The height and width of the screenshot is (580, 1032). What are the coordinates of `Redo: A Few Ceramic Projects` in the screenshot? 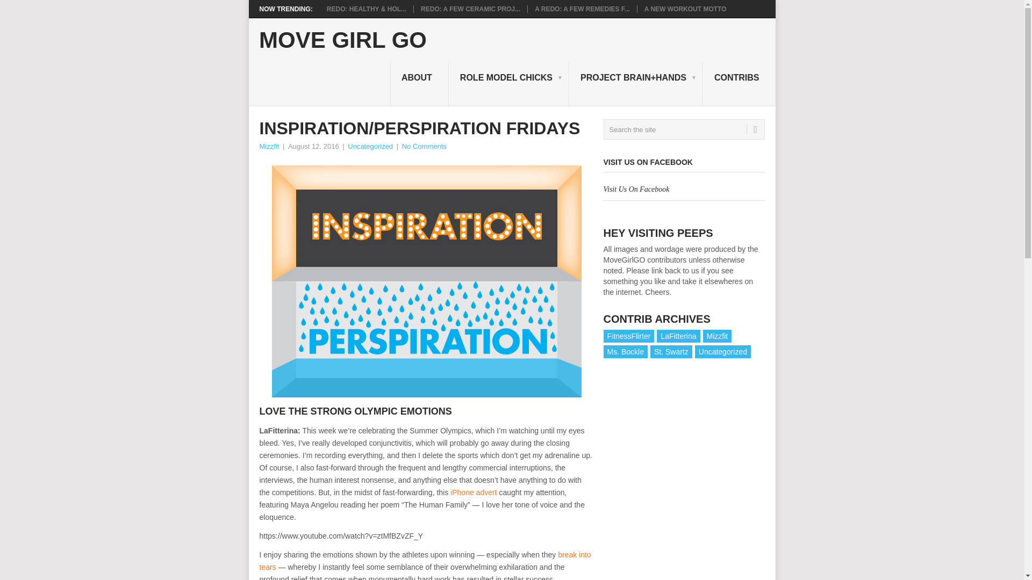 It's located at (470, 9).